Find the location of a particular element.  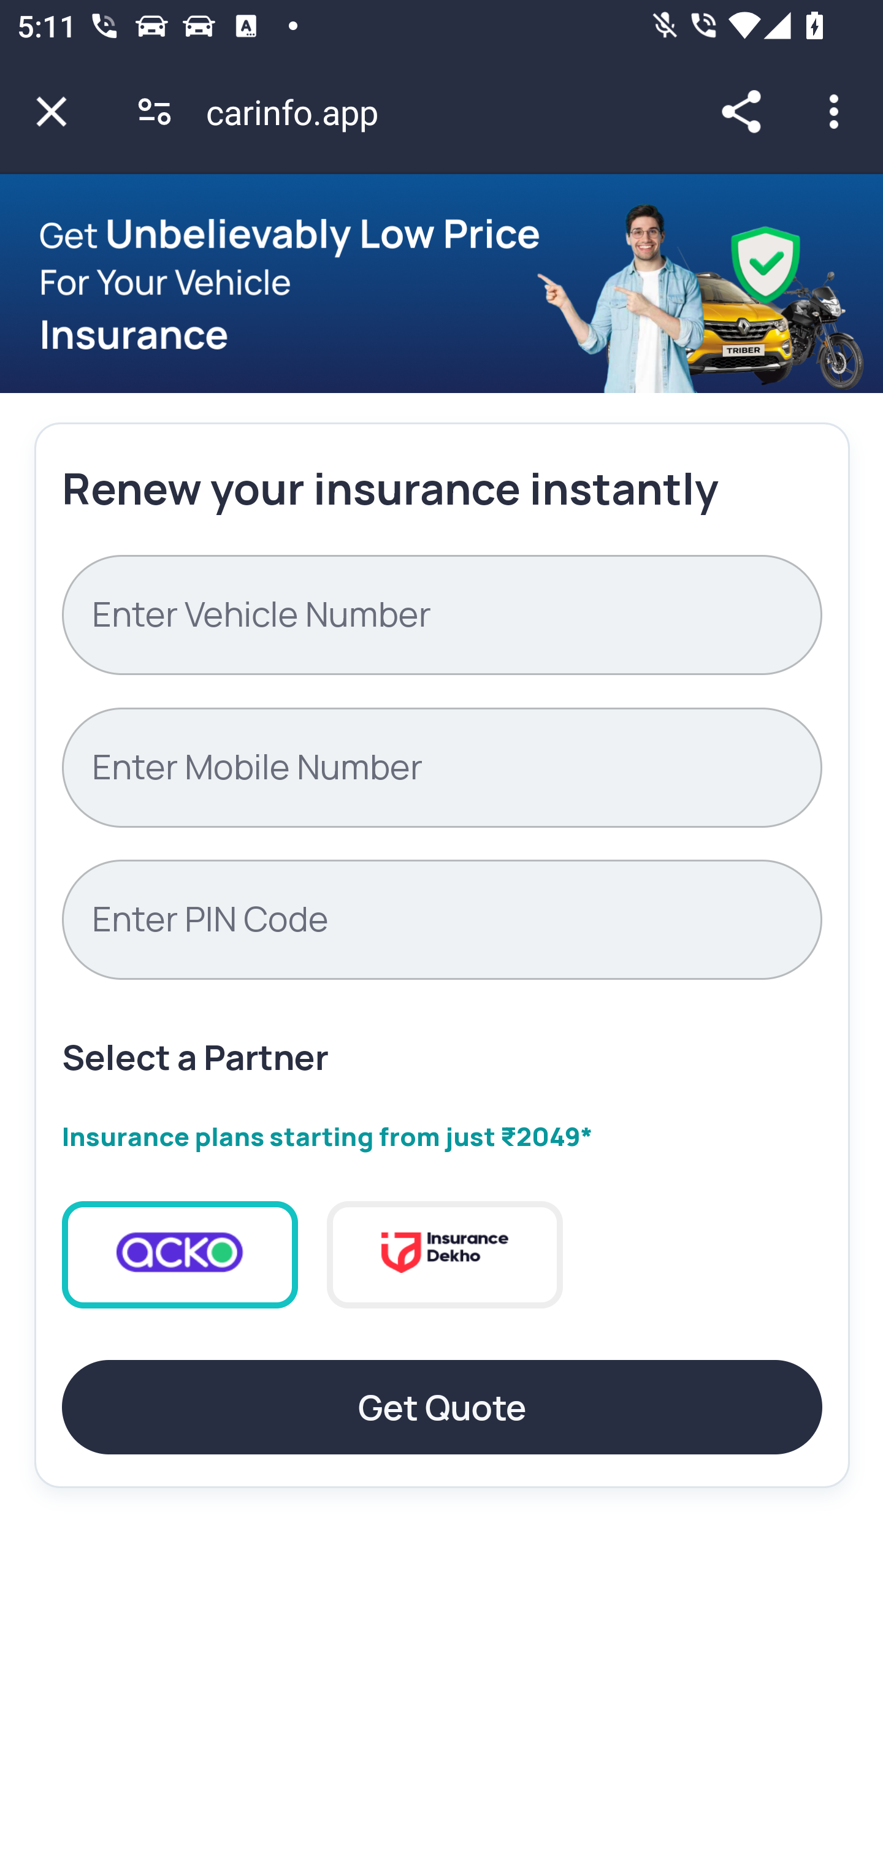

Connection is secure is located at coordinates (155, 112).